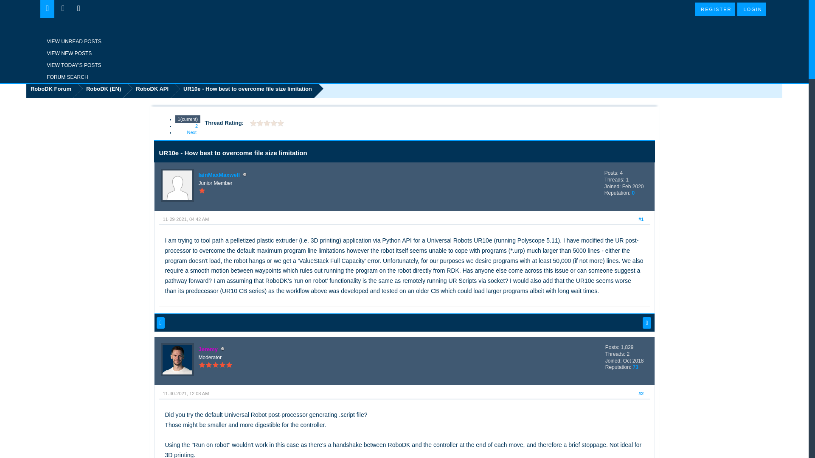 The width and height of the screenshot is (815, 458). What do you see at coordinates (256, 123) in the screenshot?
I see `2 stars out of 5` at bounding box center [256, 123].